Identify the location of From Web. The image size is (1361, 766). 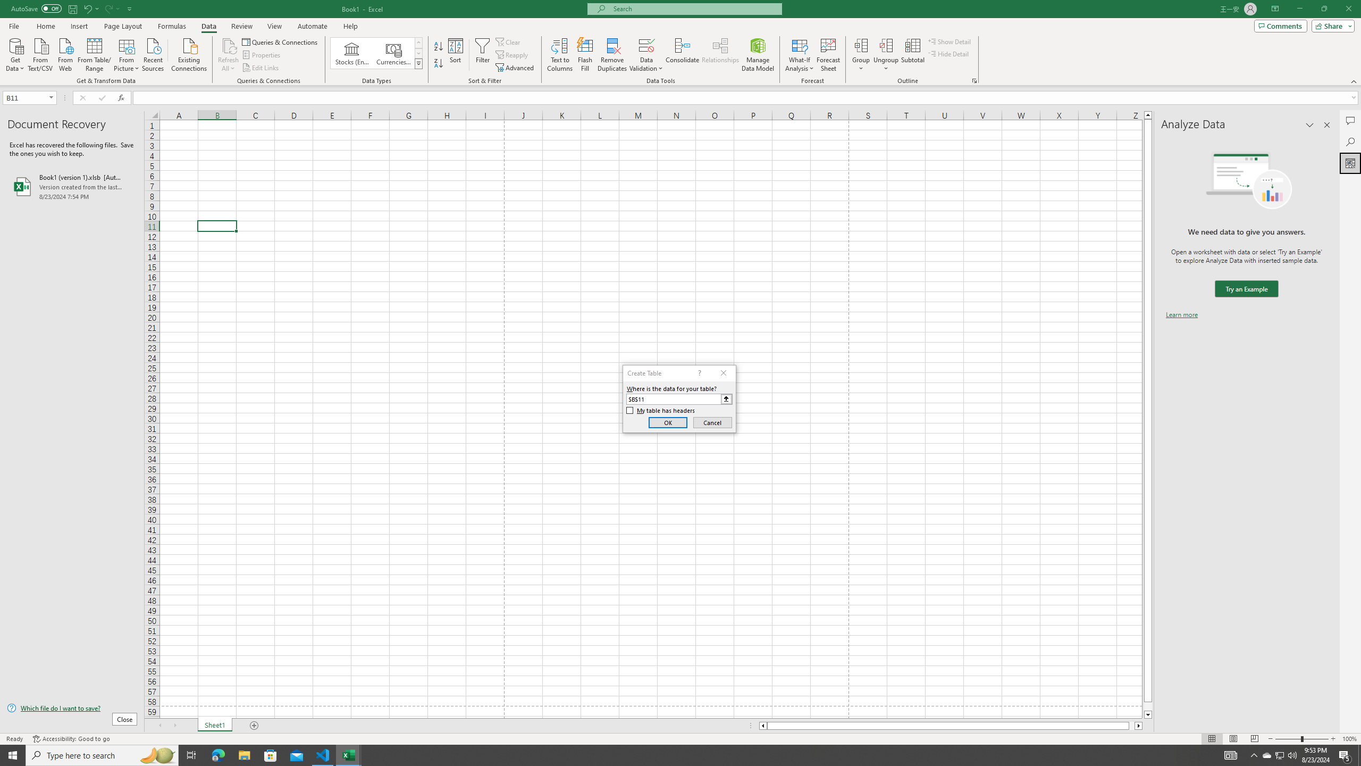
(65, 54).